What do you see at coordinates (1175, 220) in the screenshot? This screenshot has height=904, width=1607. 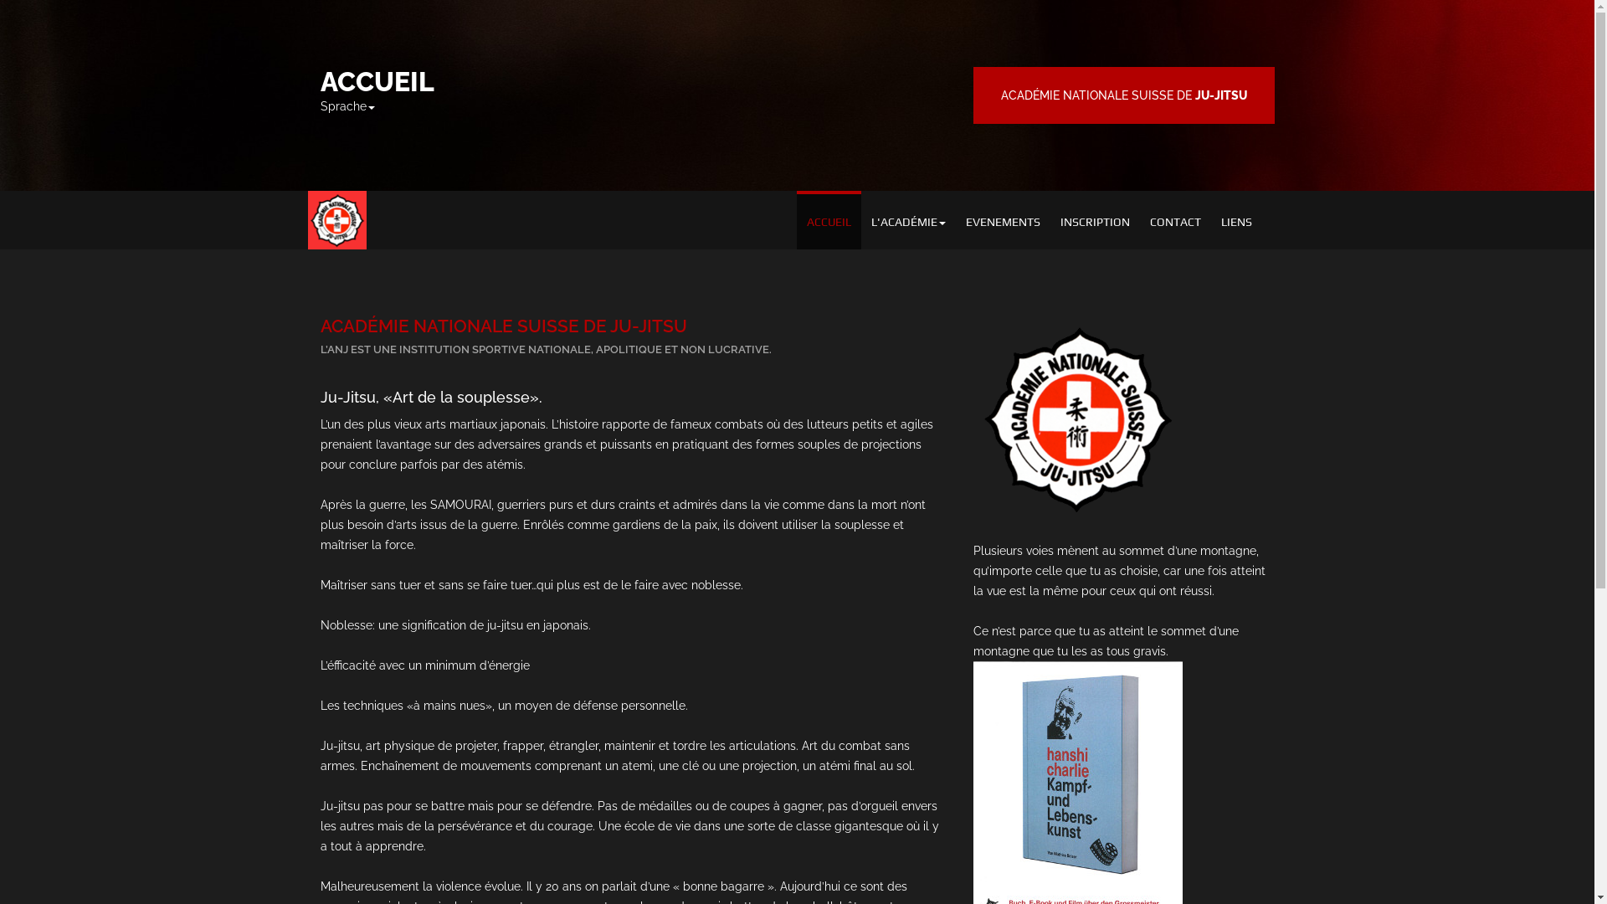 I see `CONTACT` at bounding box center [1175, 220].